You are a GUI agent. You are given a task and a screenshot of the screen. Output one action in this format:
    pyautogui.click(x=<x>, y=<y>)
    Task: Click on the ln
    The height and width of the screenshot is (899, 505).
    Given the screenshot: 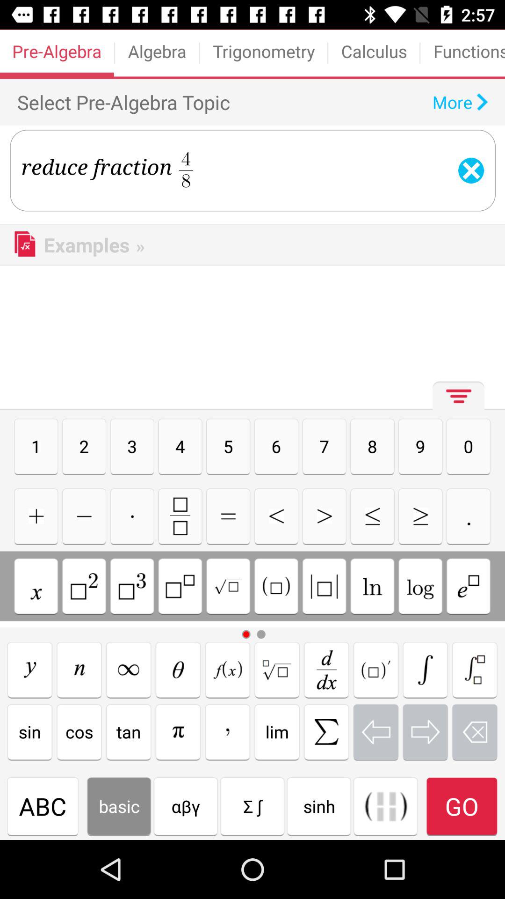 What is the action you would take?
    pyautogui.click(x=372, y=586)
    